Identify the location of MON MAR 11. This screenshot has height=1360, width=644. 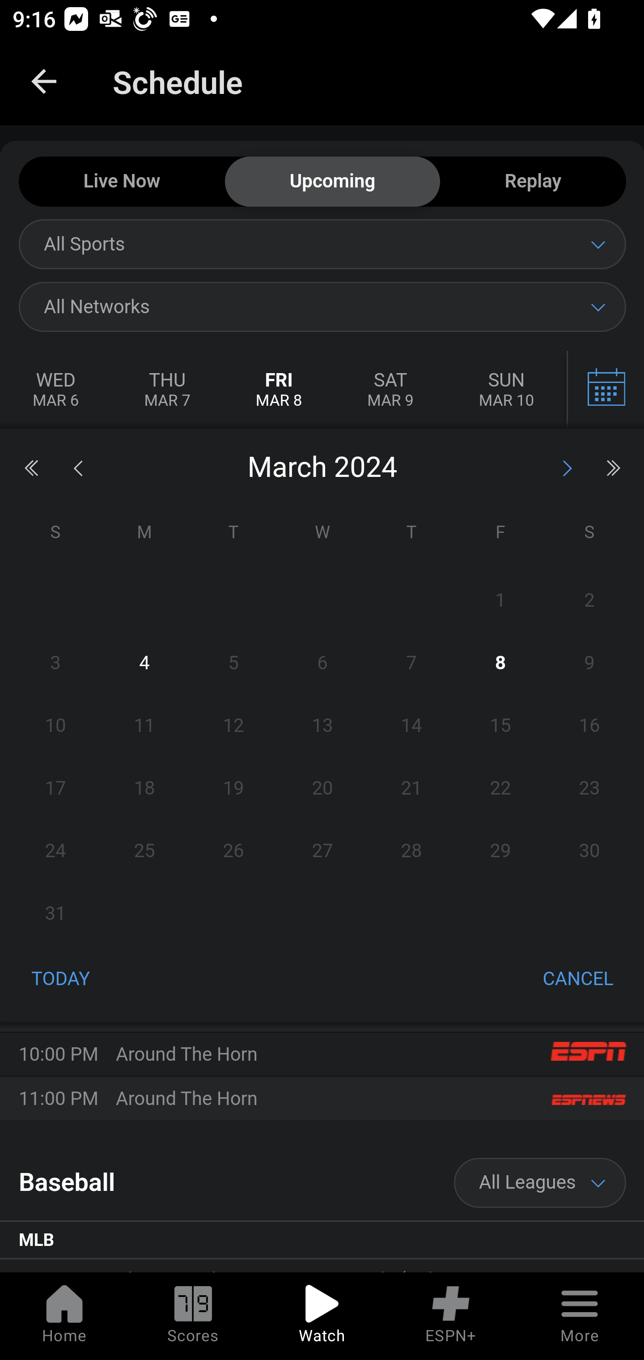
(604, 390).